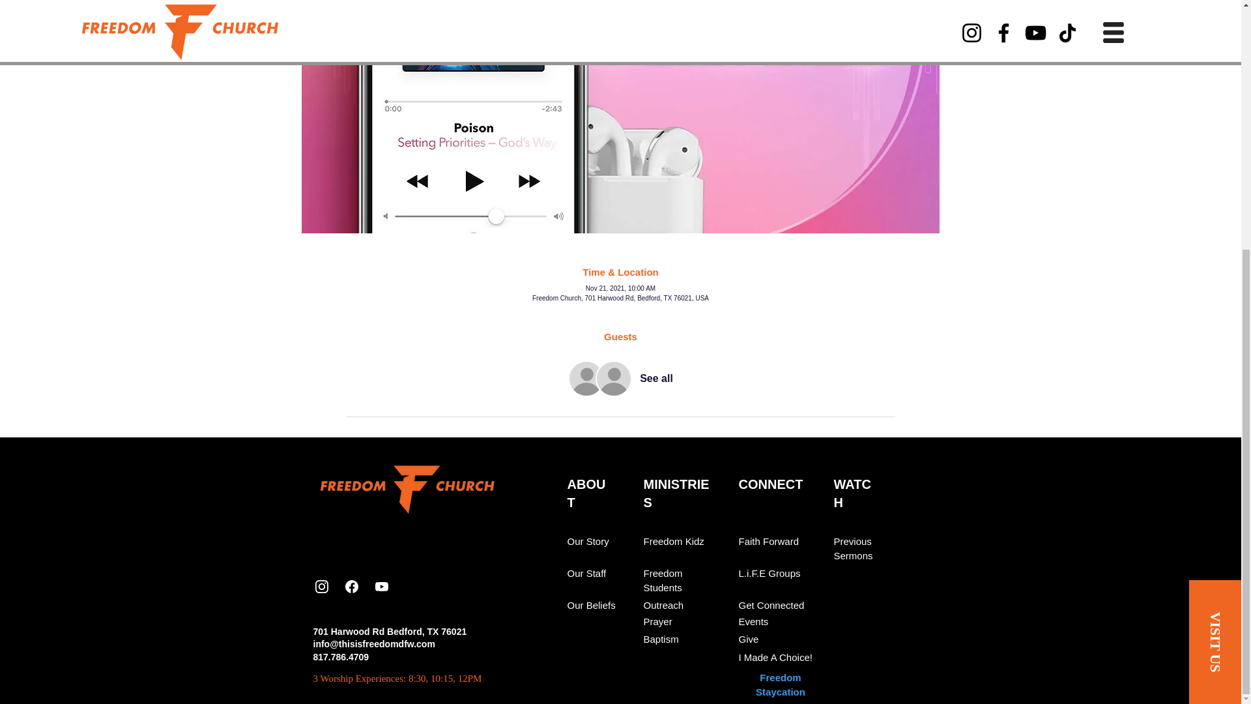  Describe the element at coordinates (769, 573) in the screenshot. I see `L.i.F.E Groups` at that location.